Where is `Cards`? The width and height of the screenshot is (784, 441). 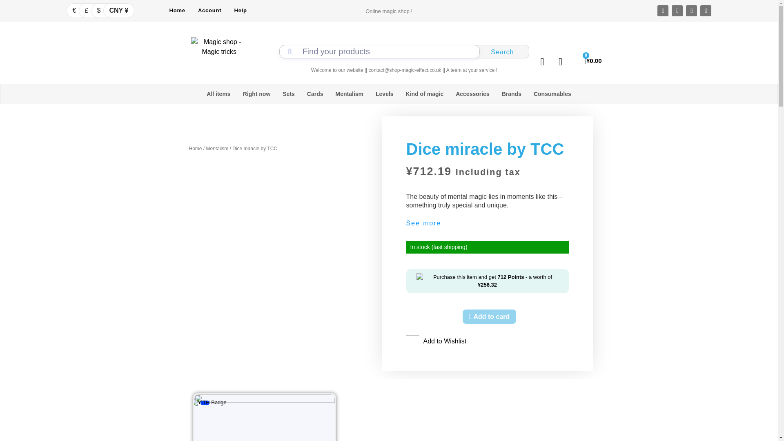
Cards is located at coordinates (315, 94).